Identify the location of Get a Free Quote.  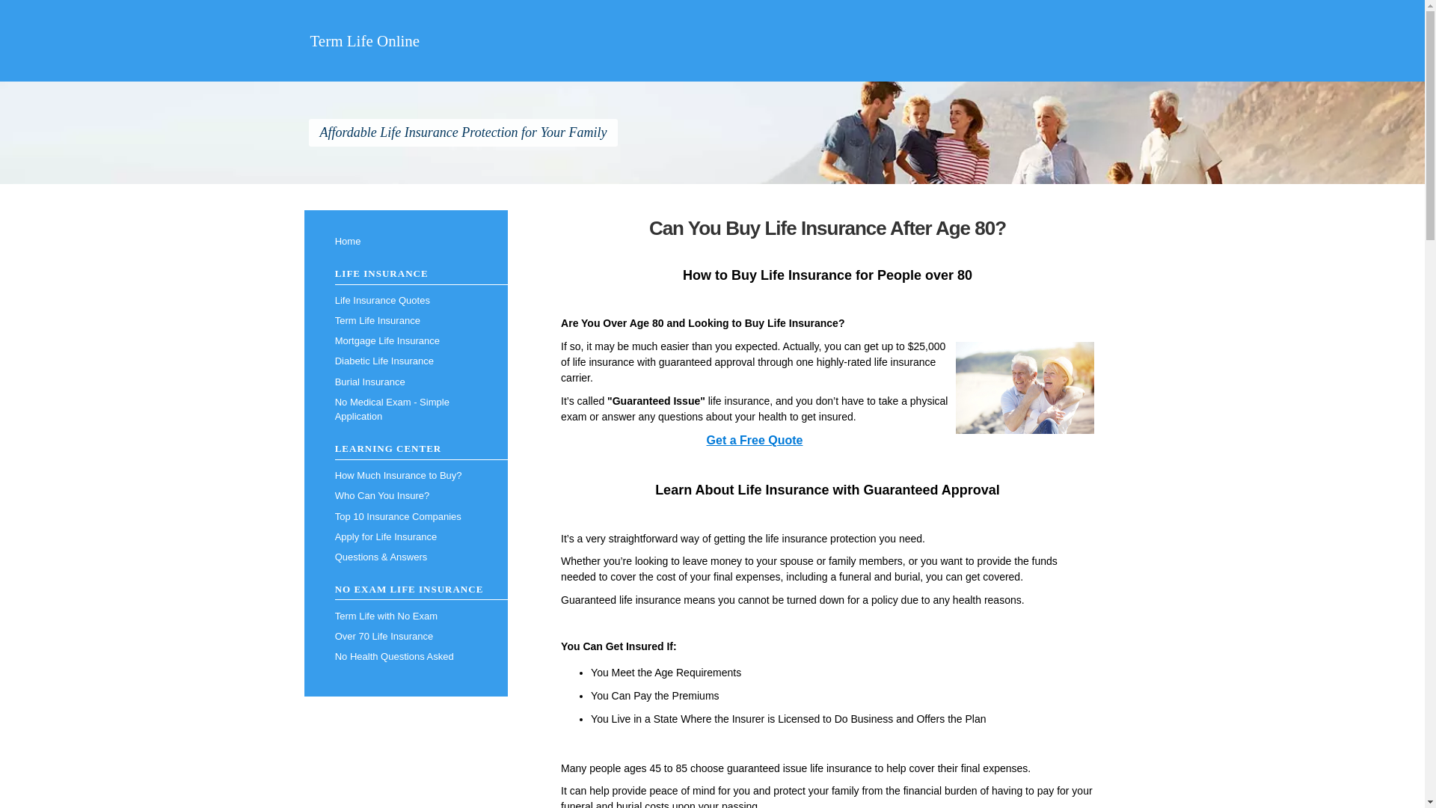
(754, 441).